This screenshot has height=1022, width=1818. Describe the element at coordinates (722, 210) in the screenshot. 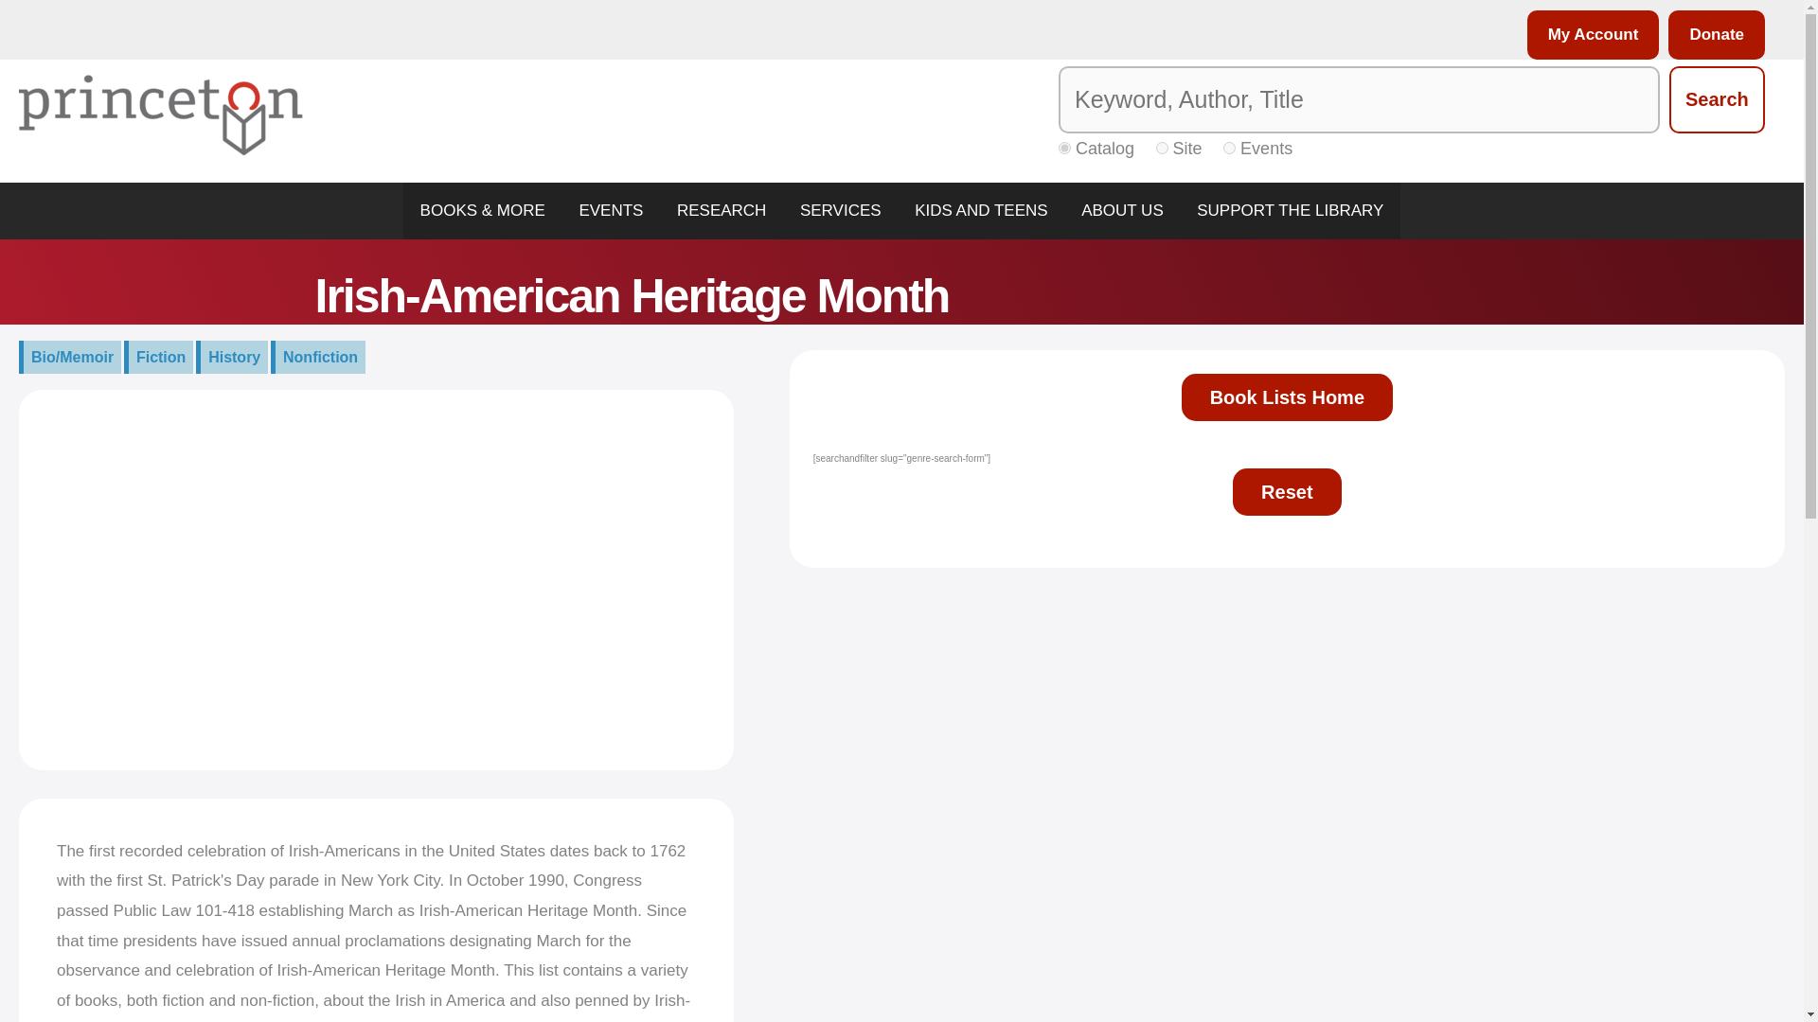

I see `RESEARCH` at that location.